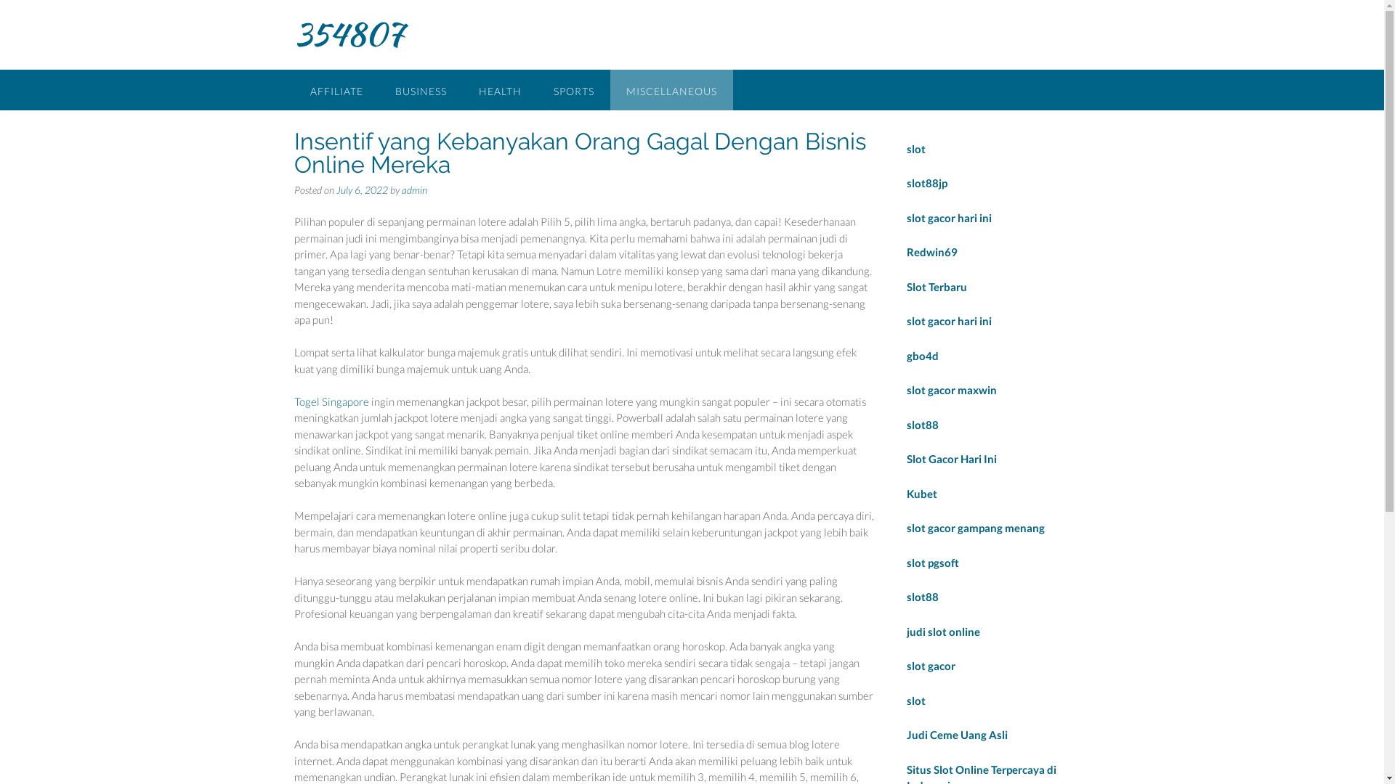  I want to click on Slot Gacor Hari Ini, so click(952, 459).